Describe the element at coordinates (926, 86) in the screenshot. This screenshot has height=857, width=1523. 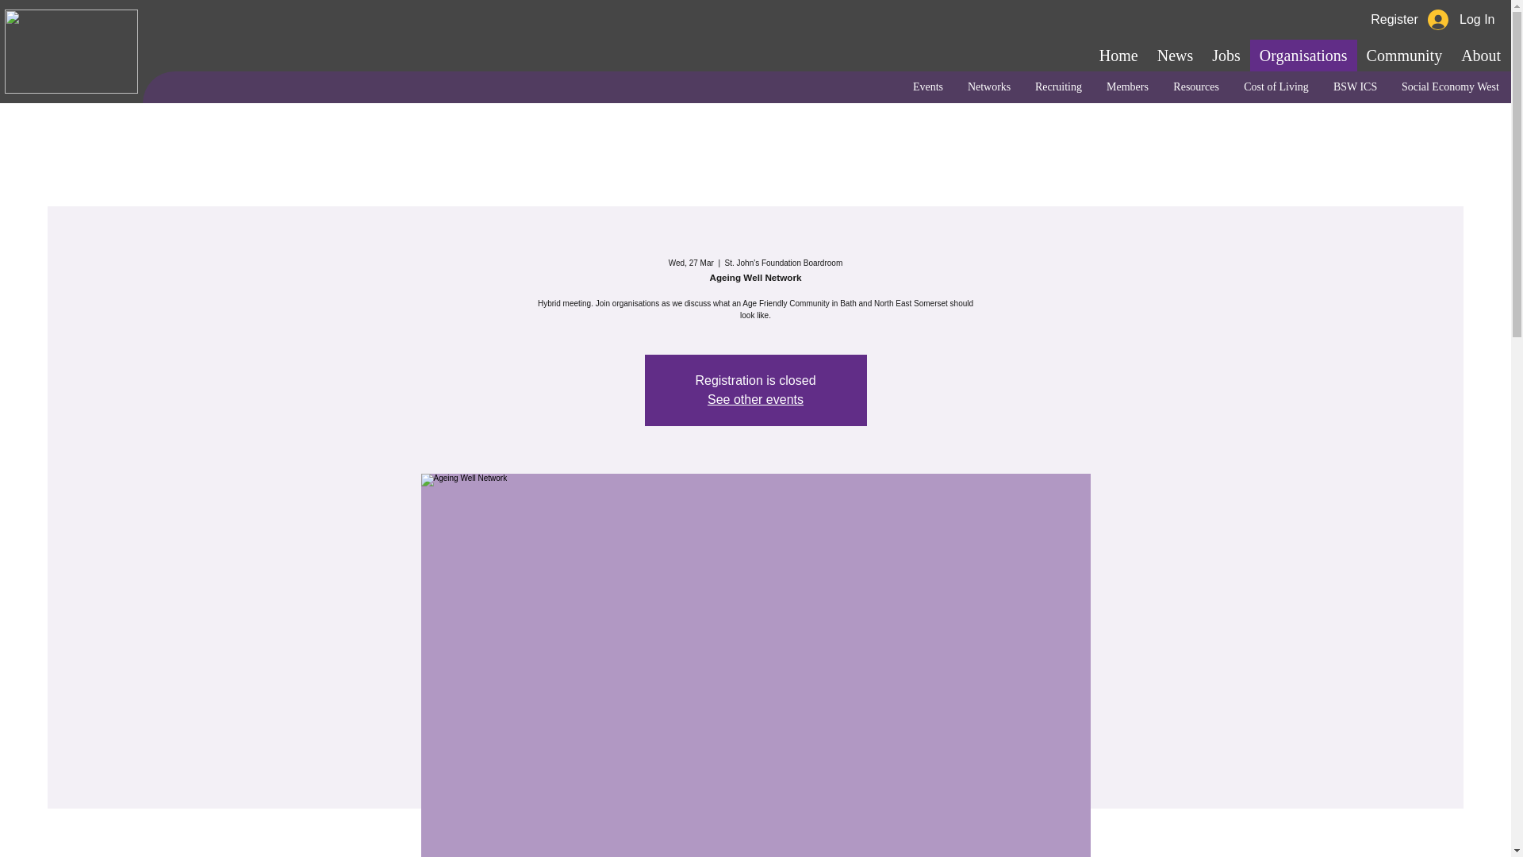
I see `Events` at that location.